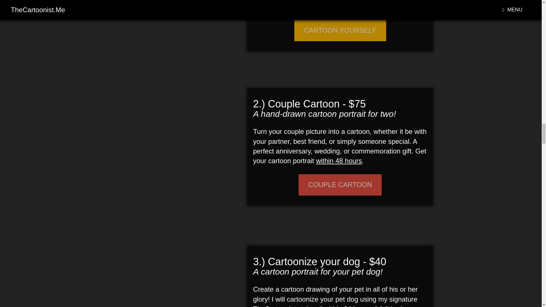 The image size is (546, 307). What do you see at coordinates (340, 30) in the screenshot?
I see `CARTOON YOURSELF` at bounding box center [340, 30].